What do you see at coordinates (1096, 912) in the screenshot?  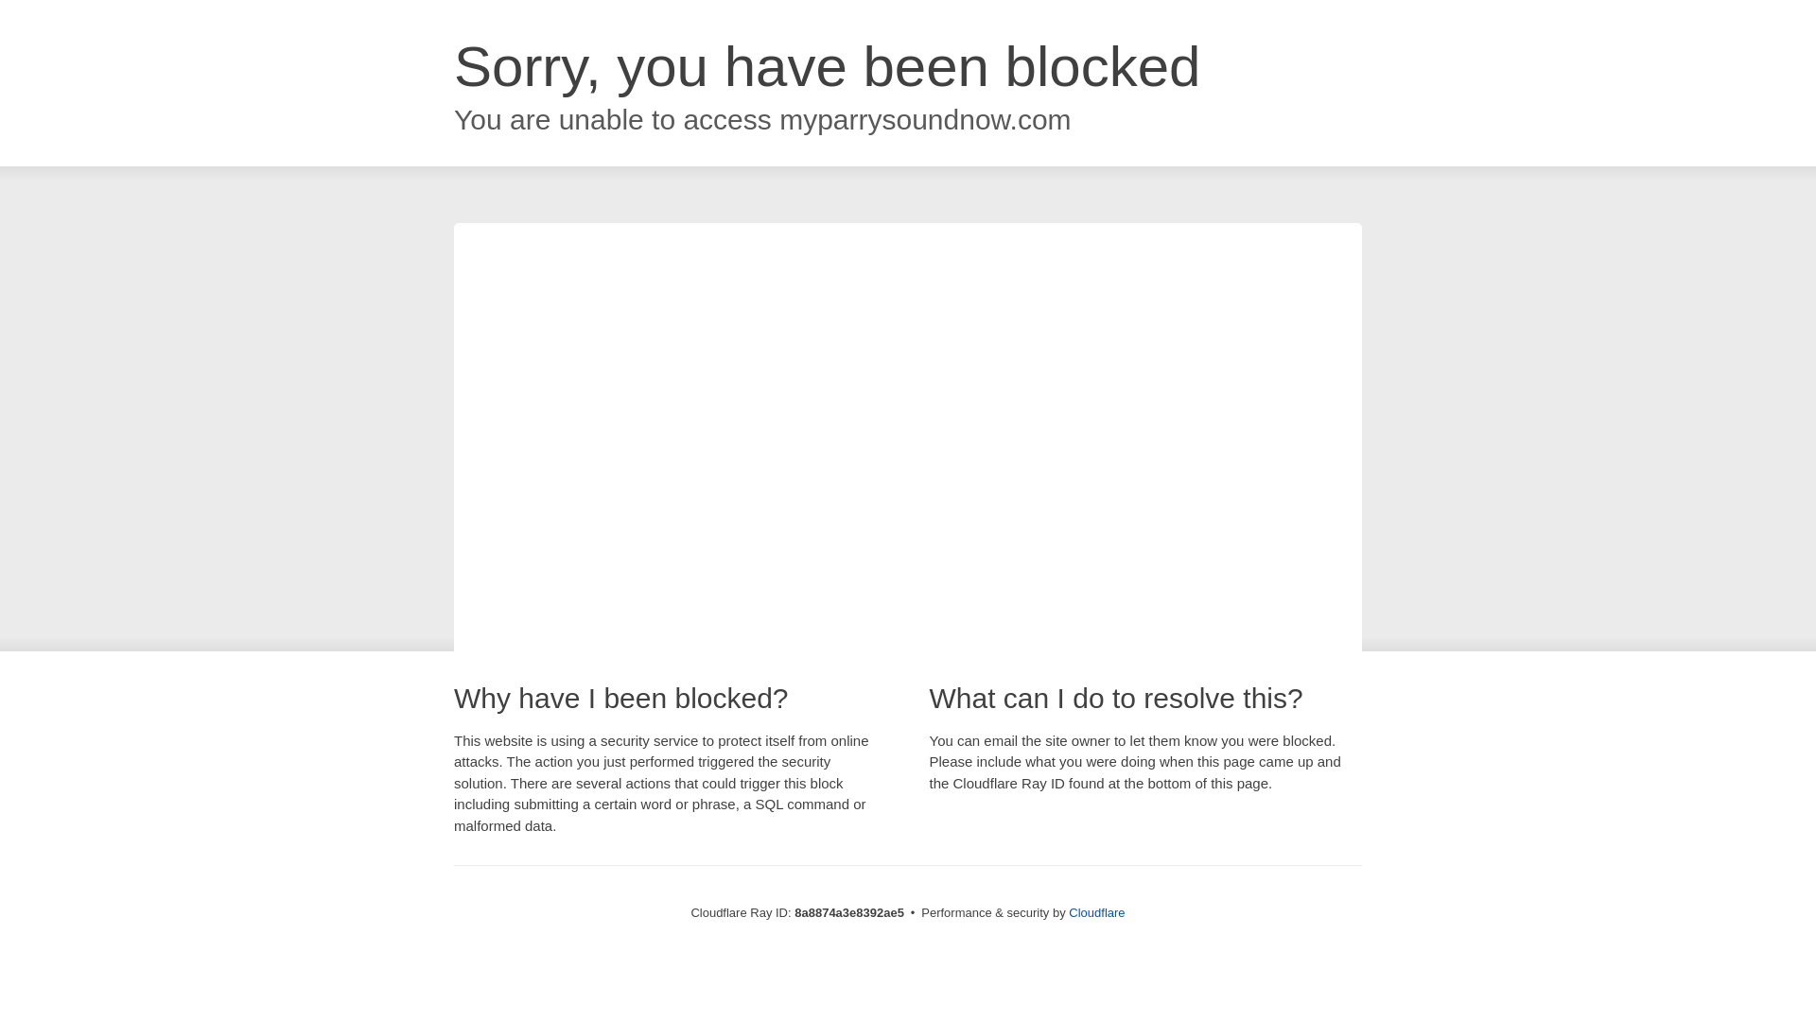 I see `Cloudflare` at bounding box center [1096, 912].